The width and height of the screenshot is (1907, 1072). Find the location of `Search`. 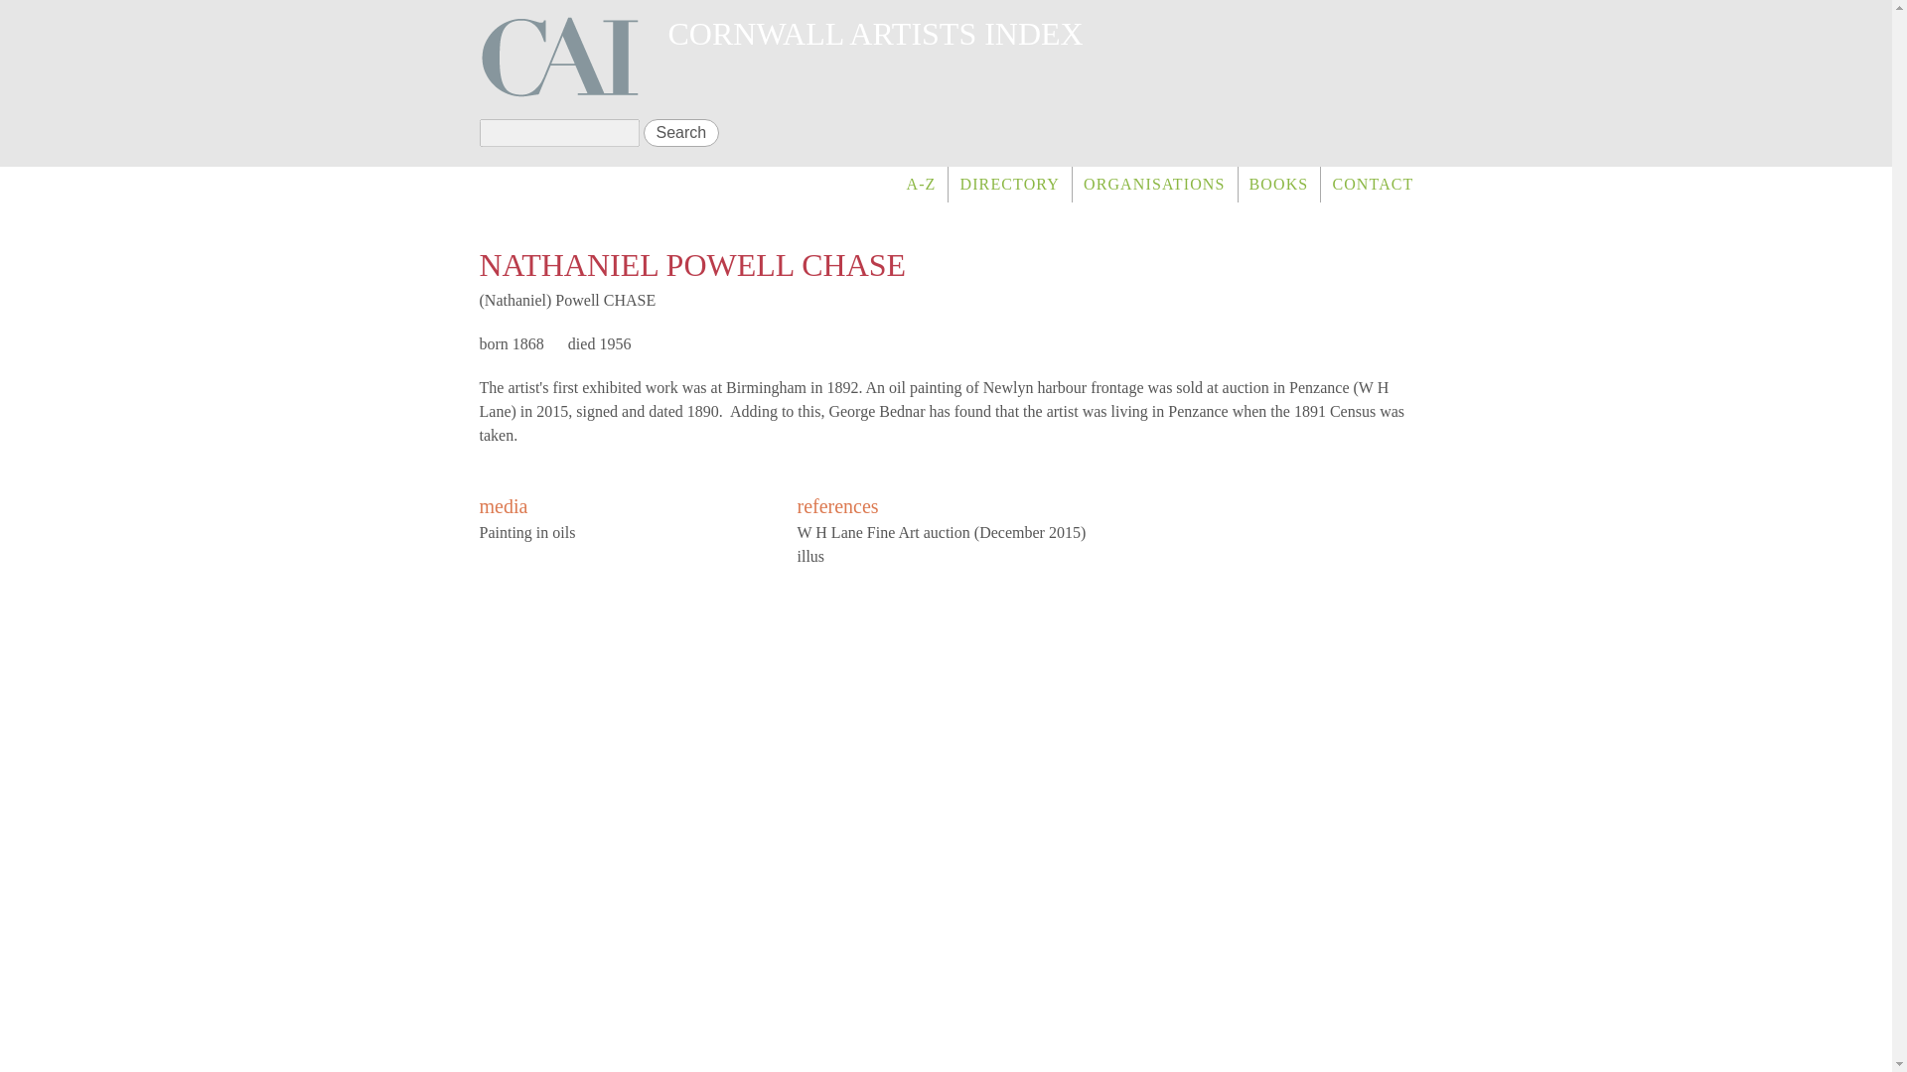

Search is located at coordinates (681, 132).